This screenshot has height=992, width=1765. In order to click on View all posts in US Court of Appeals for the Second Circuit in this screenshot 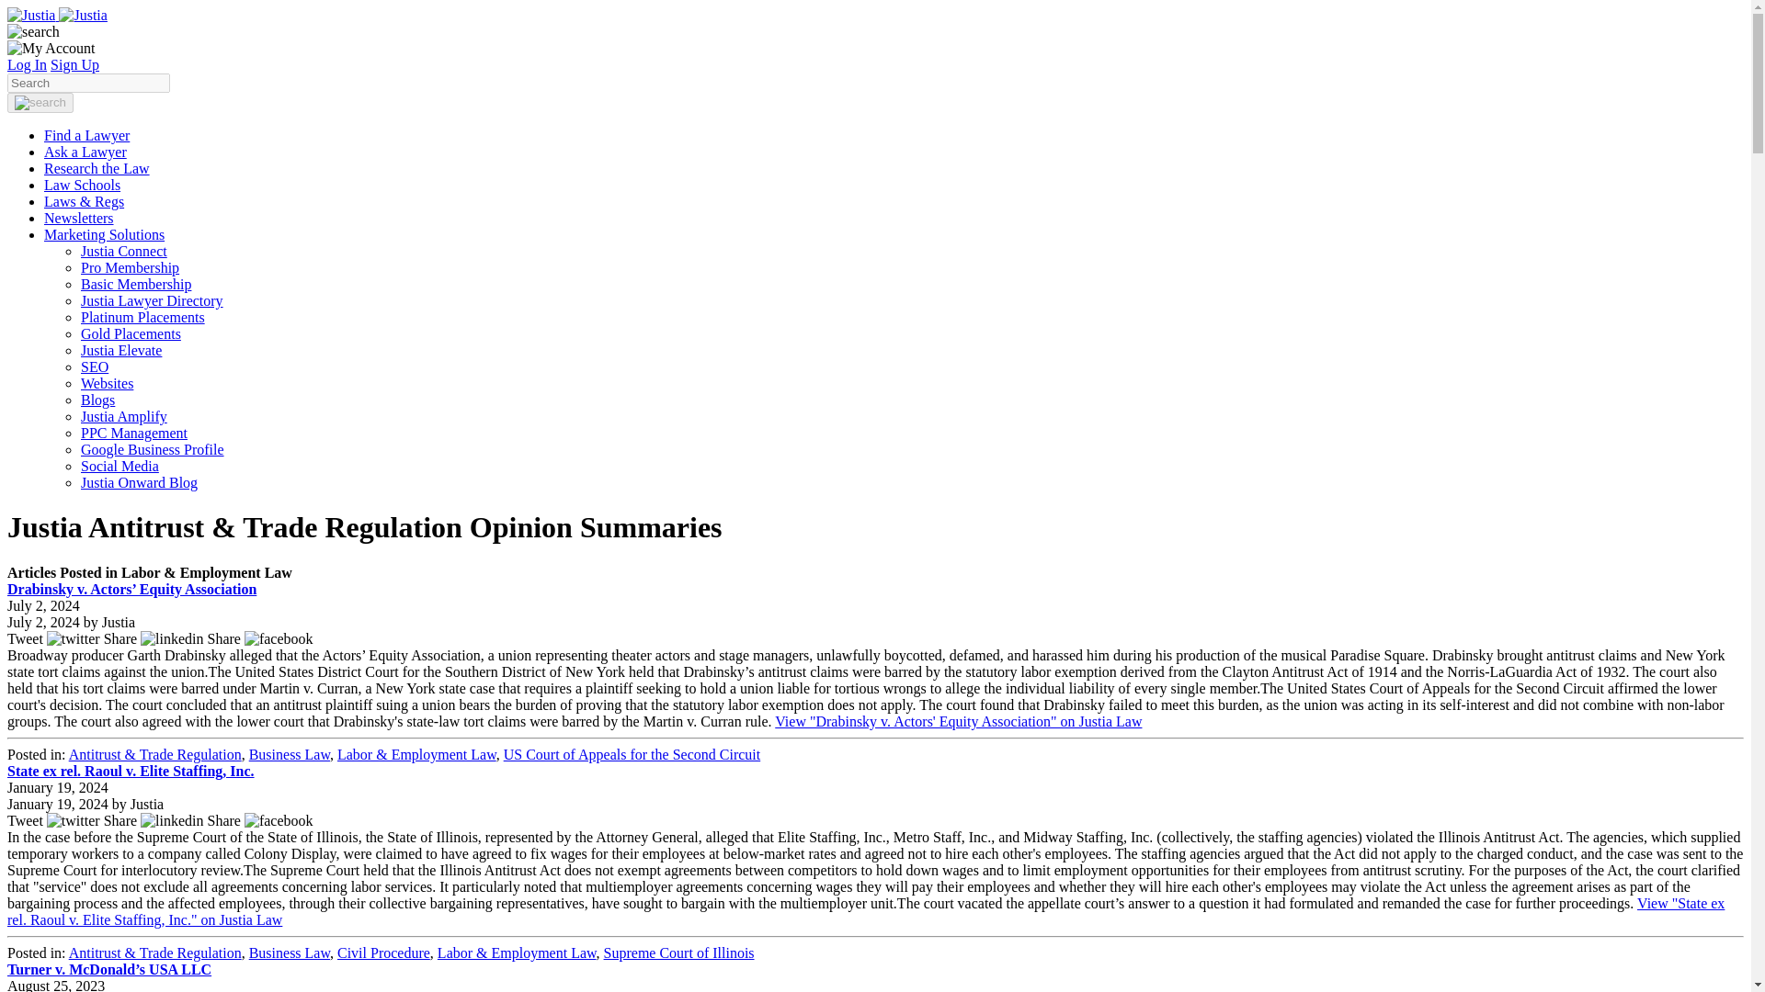, I will do `click(632, 755)`.